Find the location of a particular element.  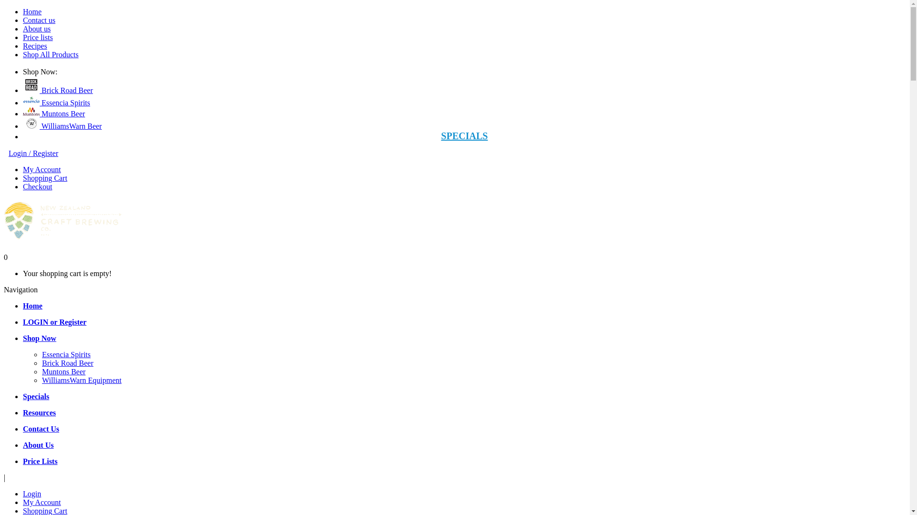

Resources is located at coordinates (39, 413).